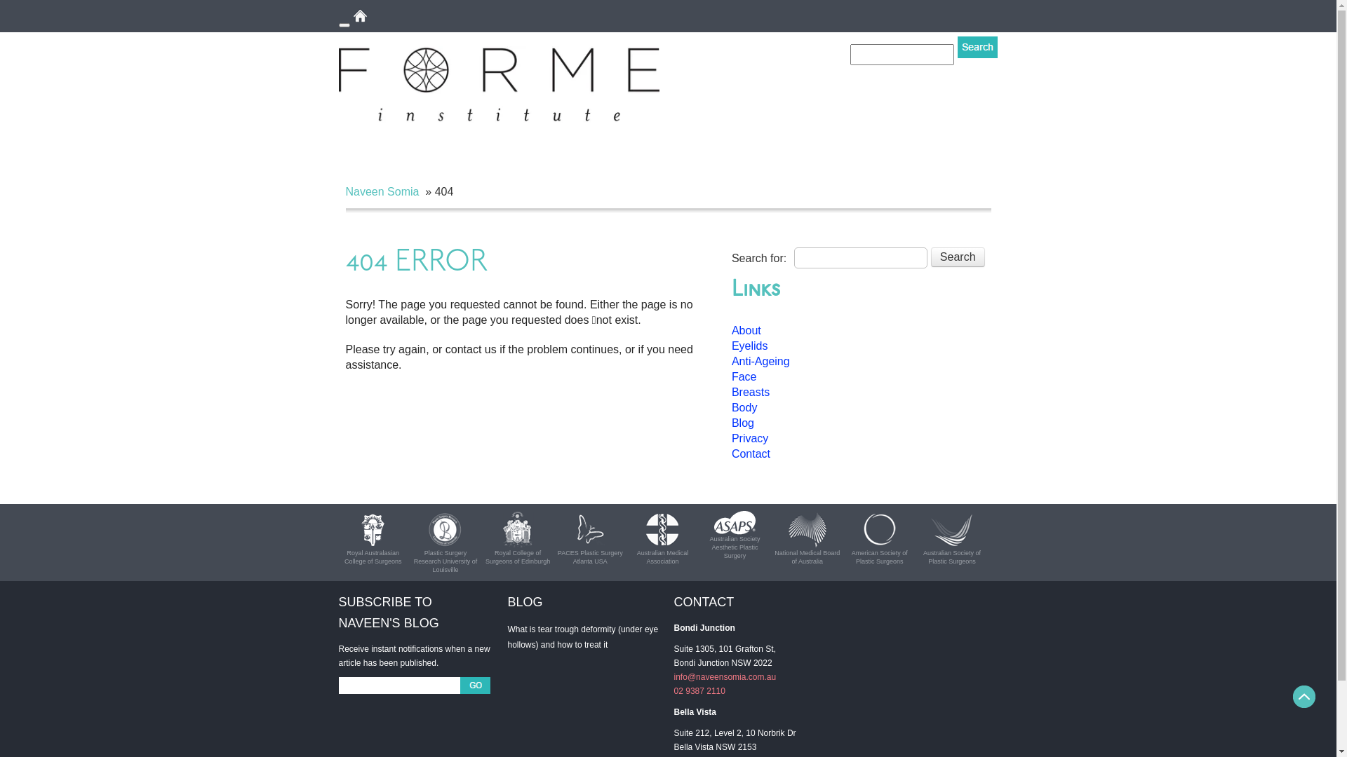 This screenshot has width=1347, height=757. What do you see at coordinates (700, 691) in the screenshot?
I see `02 9387 2110` at bounding box center [700, 691].